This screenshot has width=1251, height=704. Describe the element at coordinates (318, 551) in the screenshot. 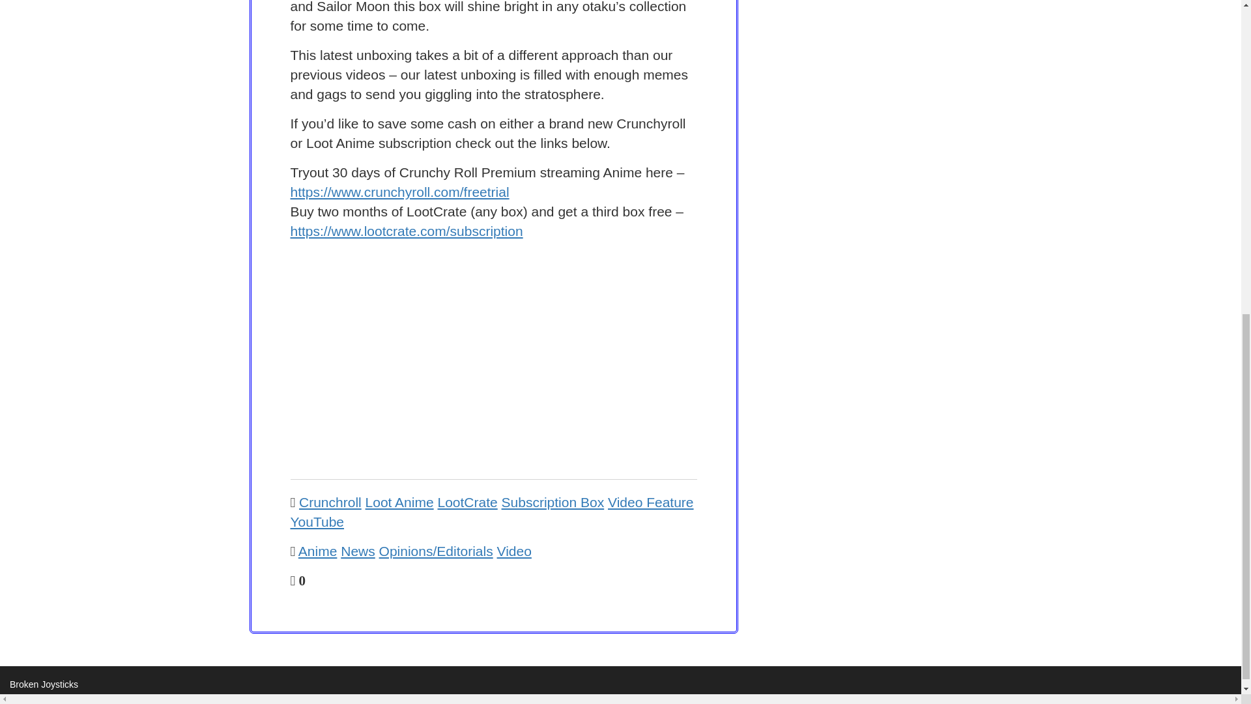

I see `Anime` at that location.